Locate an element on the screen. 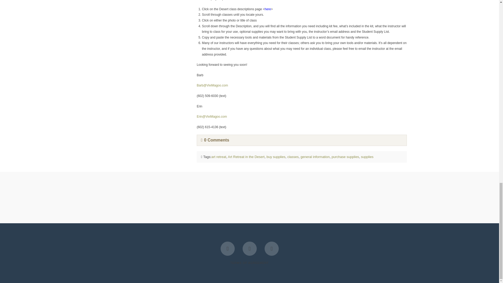 Image resolution: width=503 pixels, height=283 pixels. 0 Comments is located at coordinates (215, 140).